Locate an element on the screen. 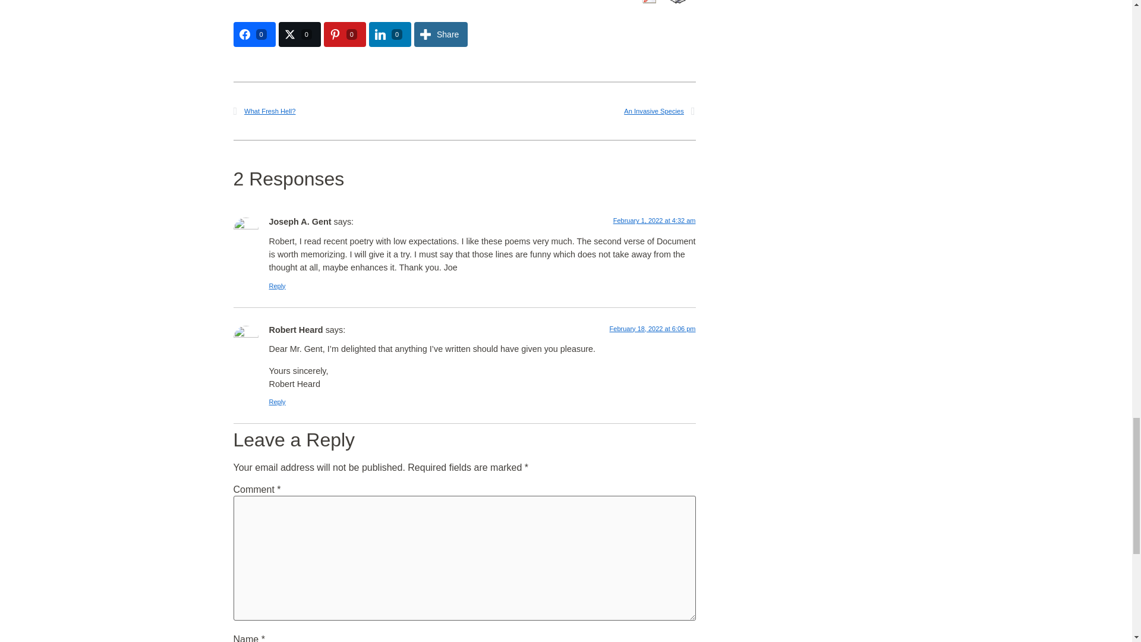 This screenshot has height=642, width=1141. Print Content is located at coordinates (676, 3).